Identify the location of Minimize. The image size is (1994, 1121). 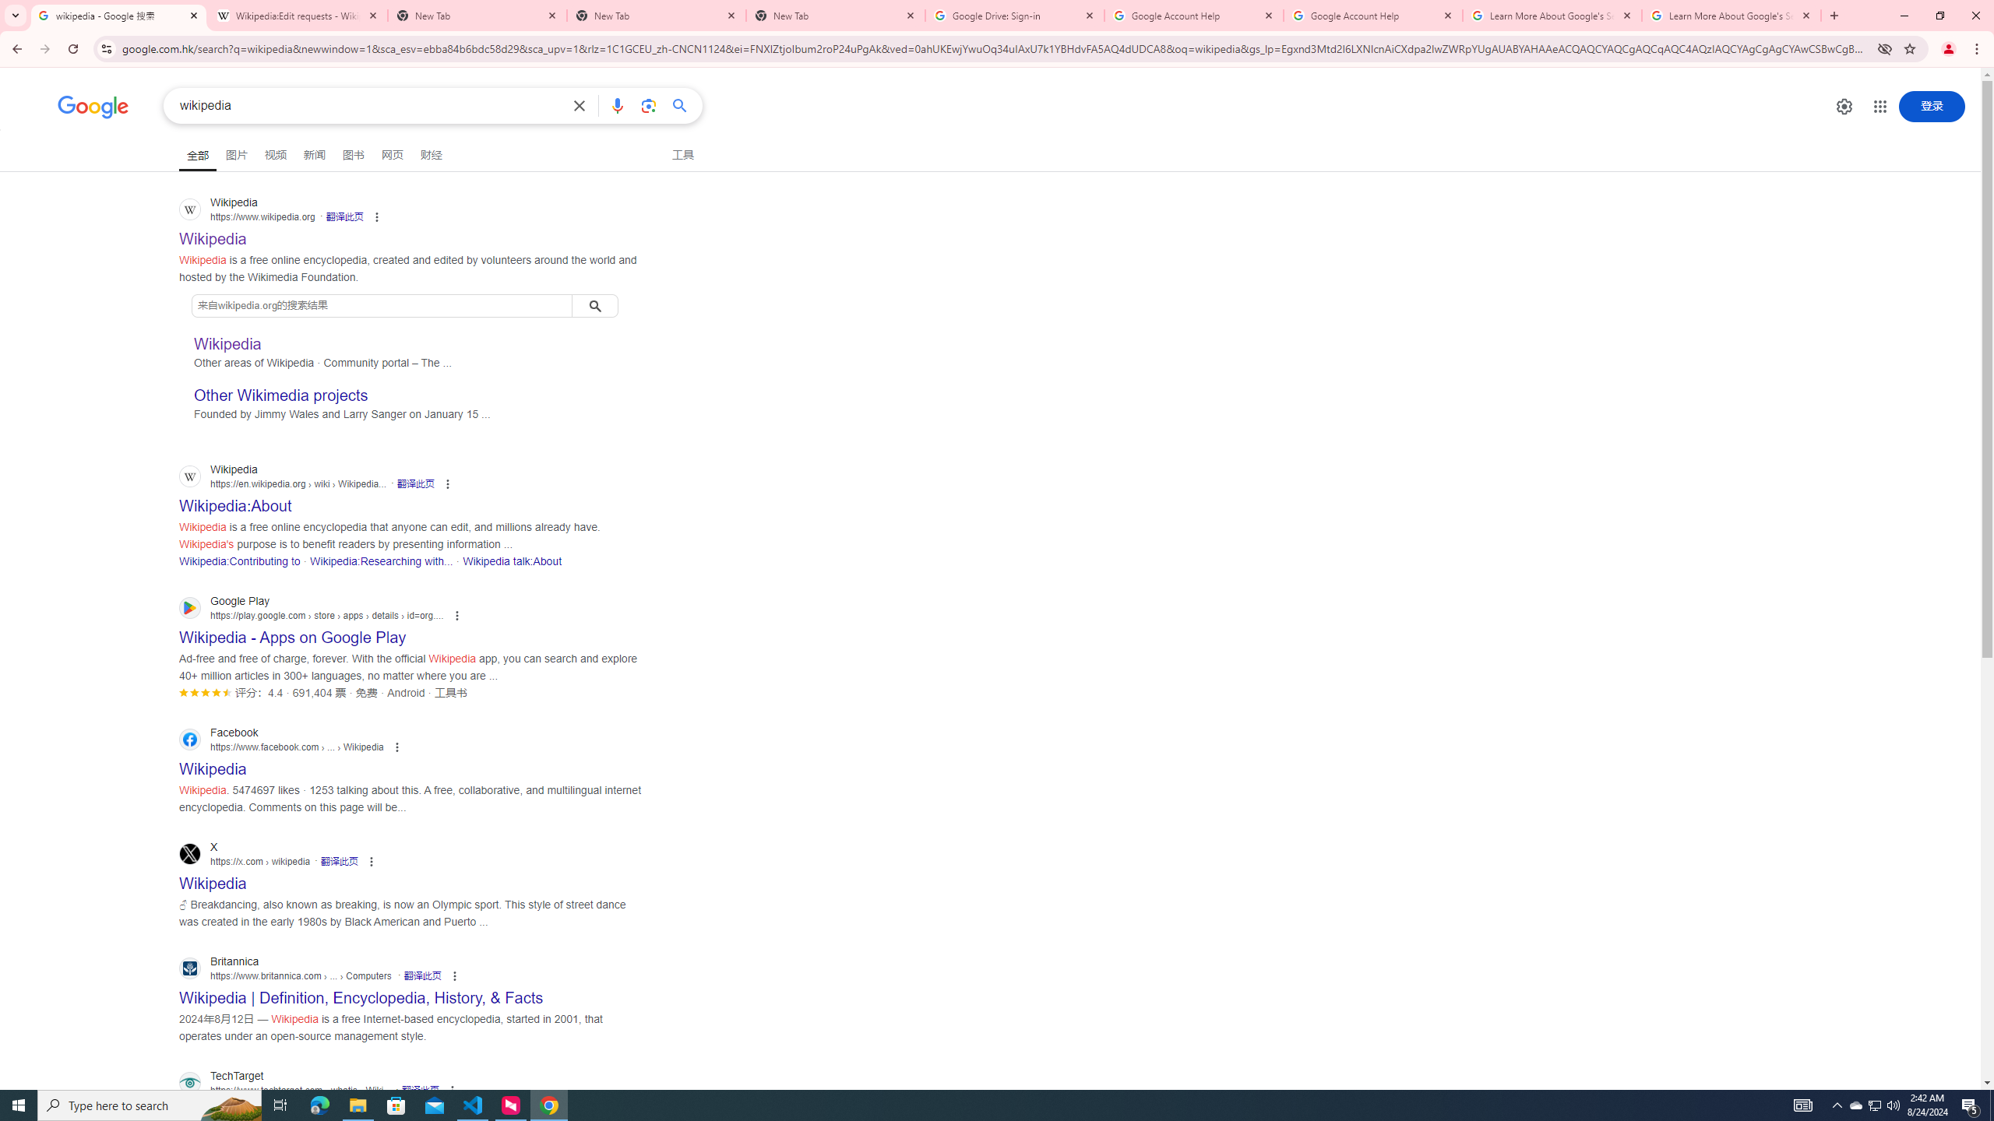
(1904, 16).